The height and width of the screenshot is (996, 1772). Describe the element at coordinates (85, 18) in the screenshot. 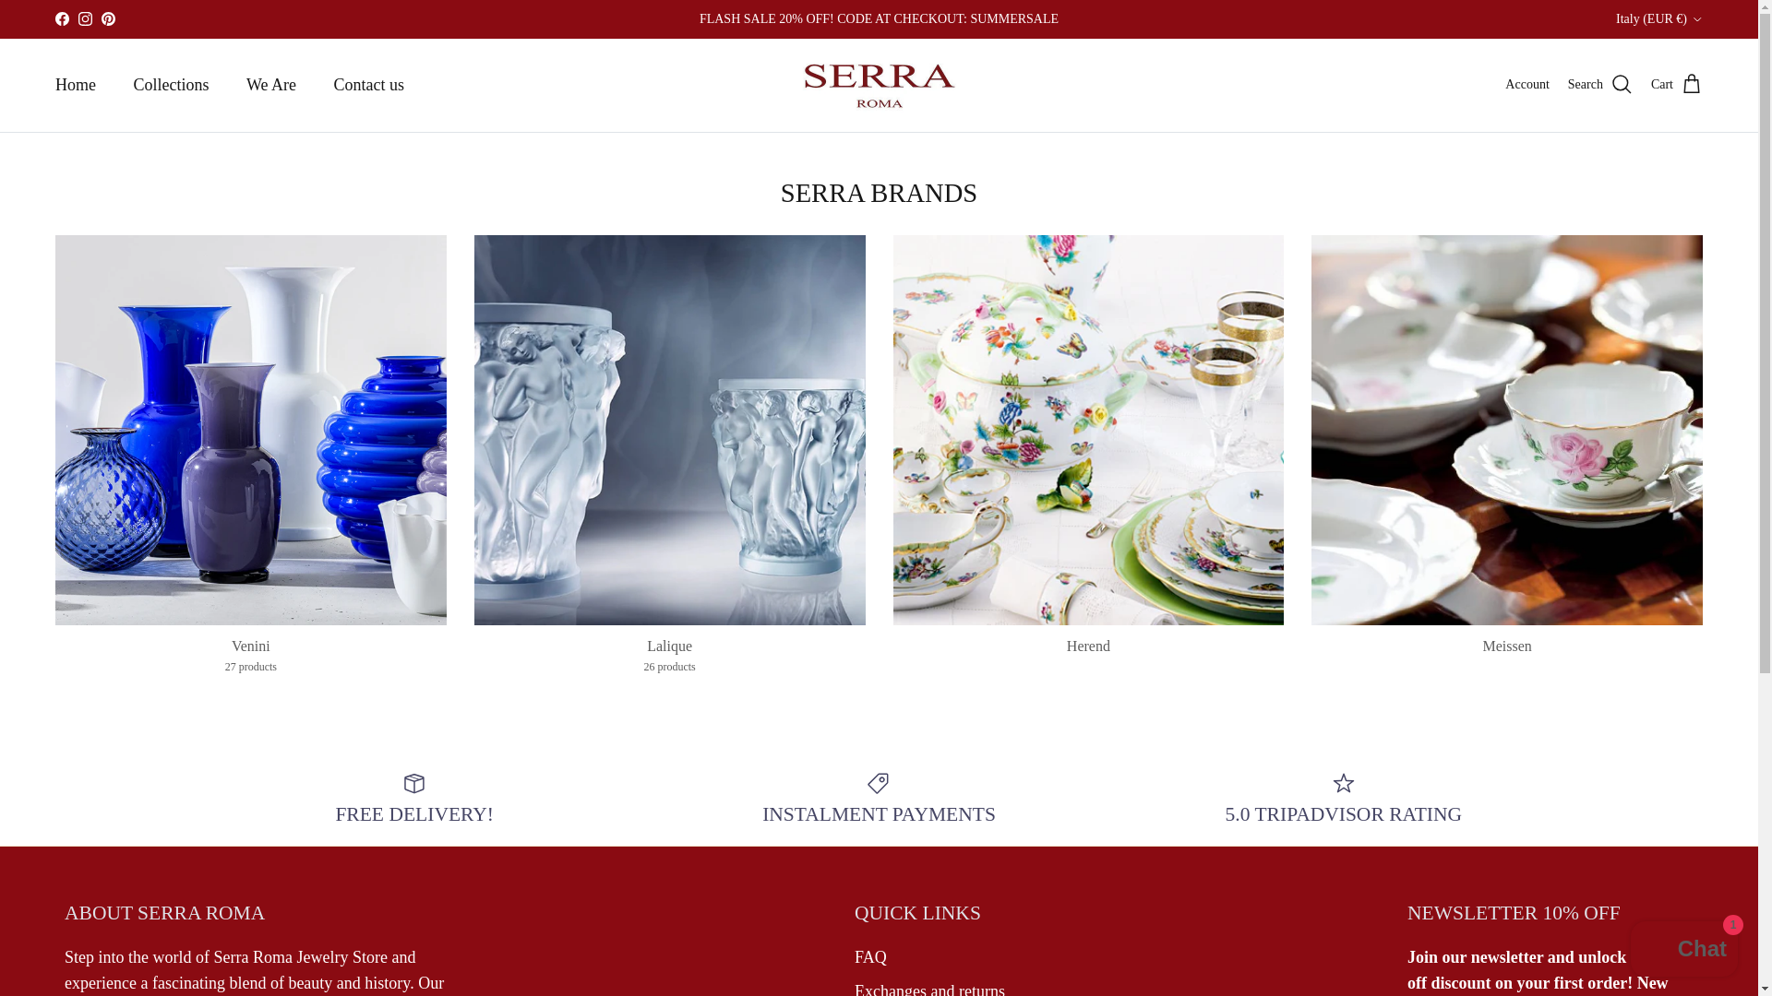

I see `Serra Roma on Instagram` at that location.